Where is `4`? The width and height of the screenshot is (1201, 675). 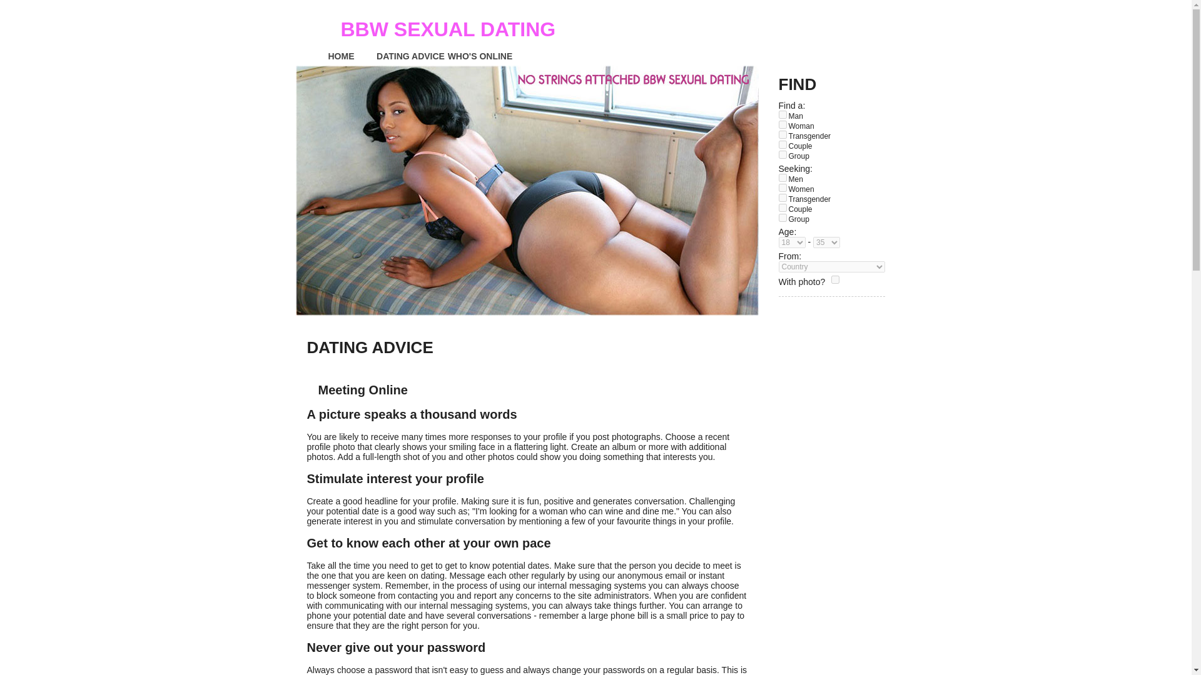
4 is located at coordinates (782, 144).